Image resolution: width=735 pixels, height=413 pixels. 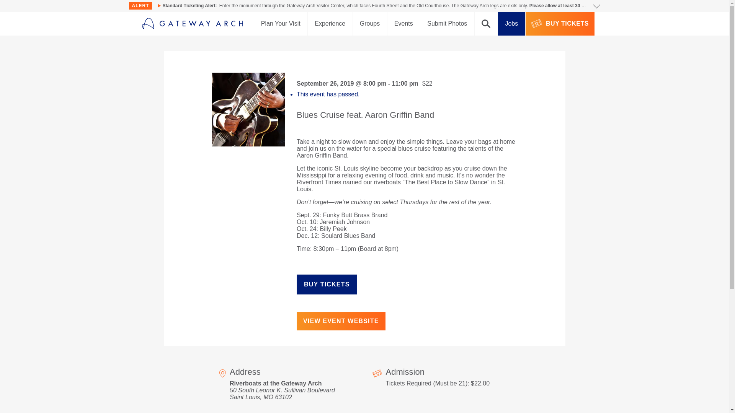 What do you see at coordinates (327, 285) in the screenshot?
I see `BUY TICKETS` at bounding box center [327, 285].